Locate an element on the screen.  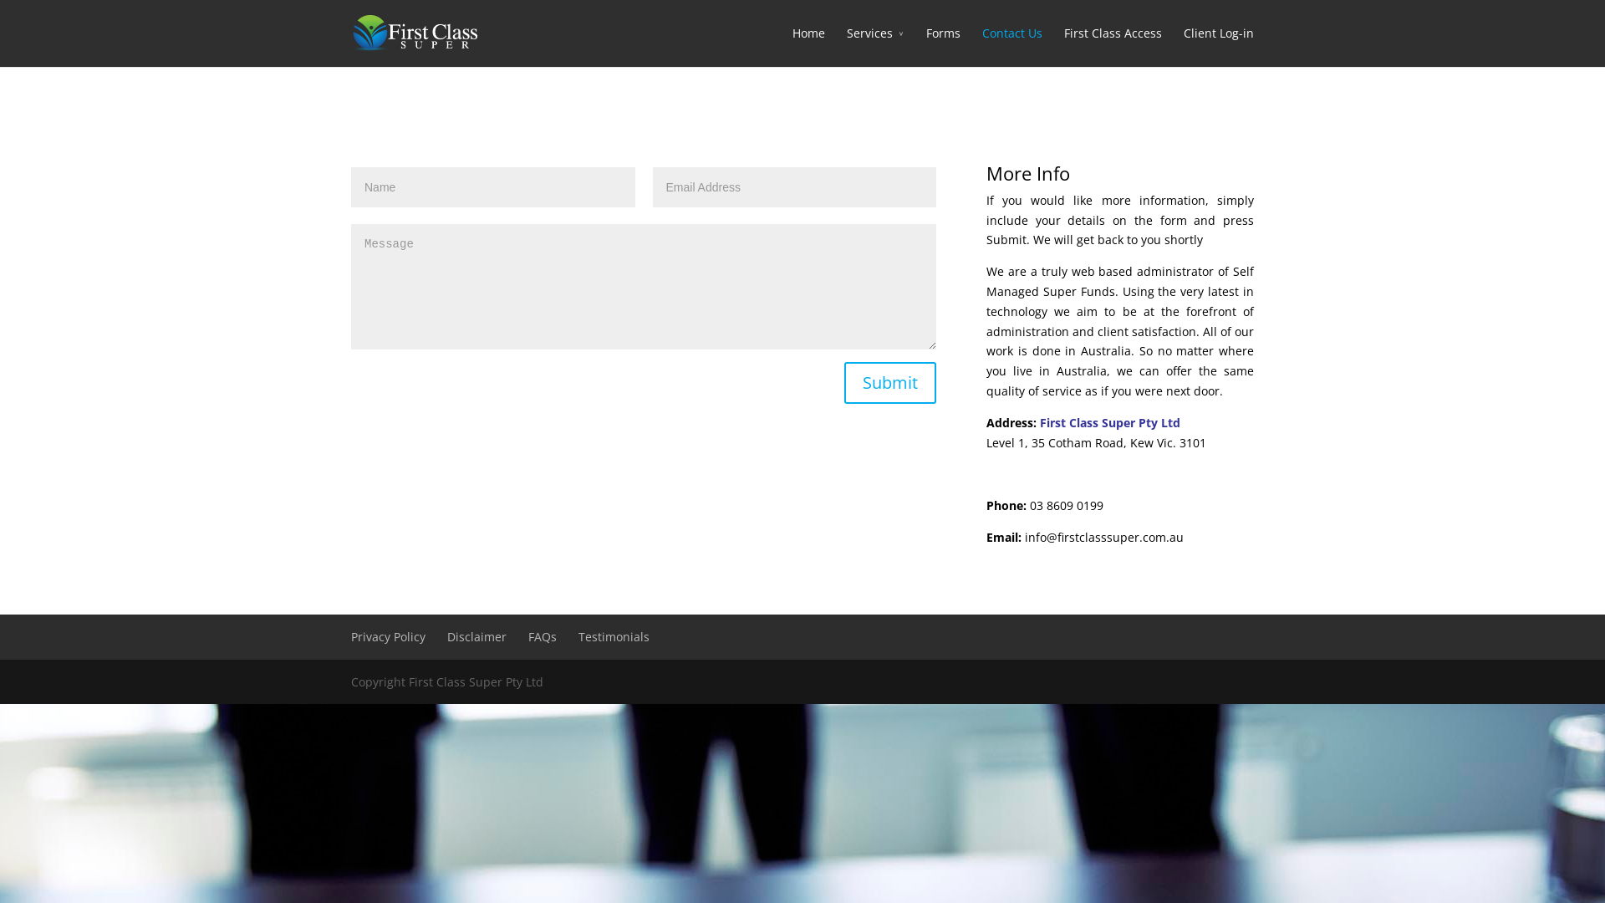
Submit is located at coordinates (889, 383).